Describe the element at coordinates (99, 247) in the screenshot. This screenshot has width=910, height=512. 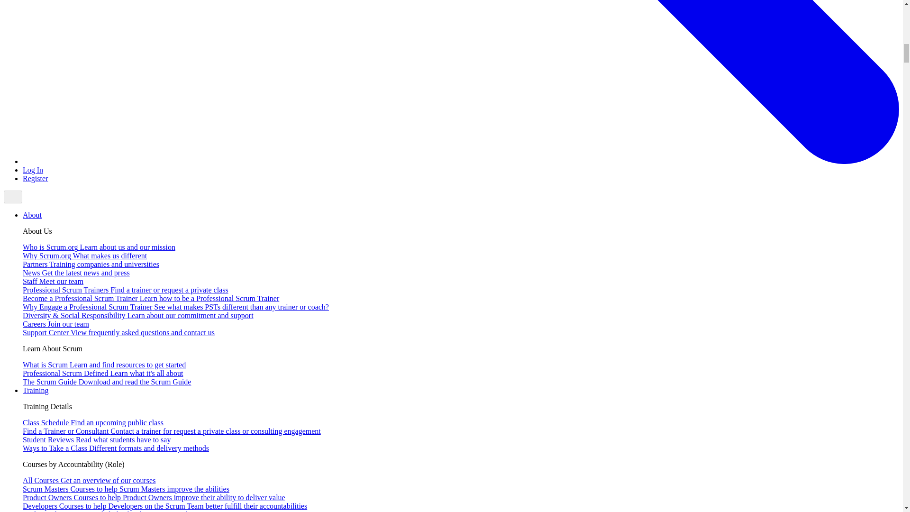
I see `Who is Scrum.org Learn about us and our mission` at that location.